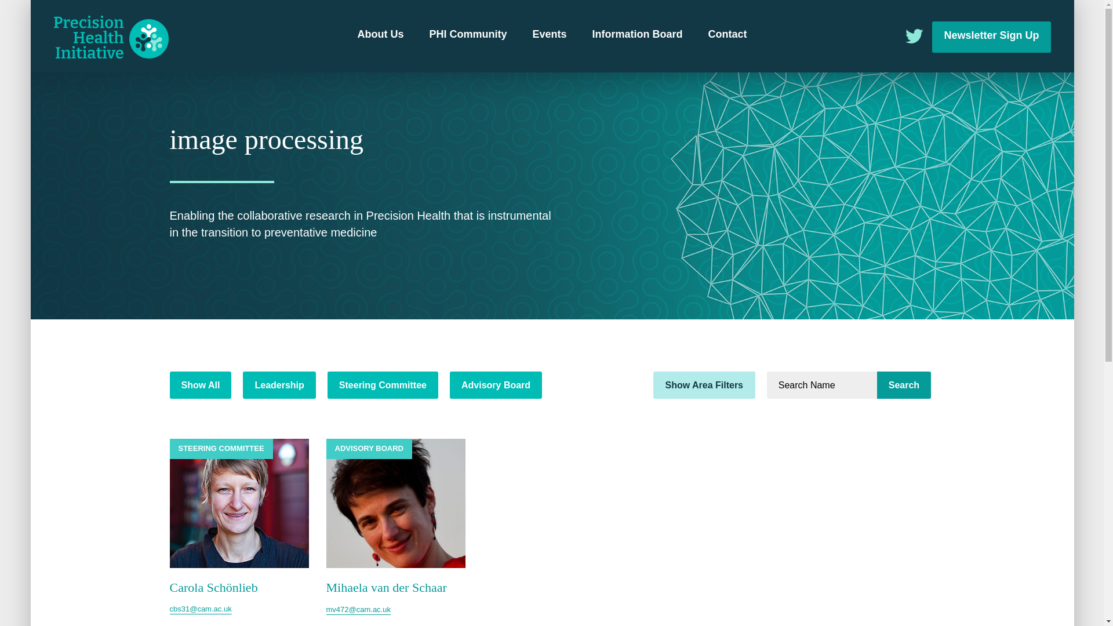  What do you see at coordinates (496, 385) in the screenshot?
I see `Advisory Board` at bounding box center [496, 385].